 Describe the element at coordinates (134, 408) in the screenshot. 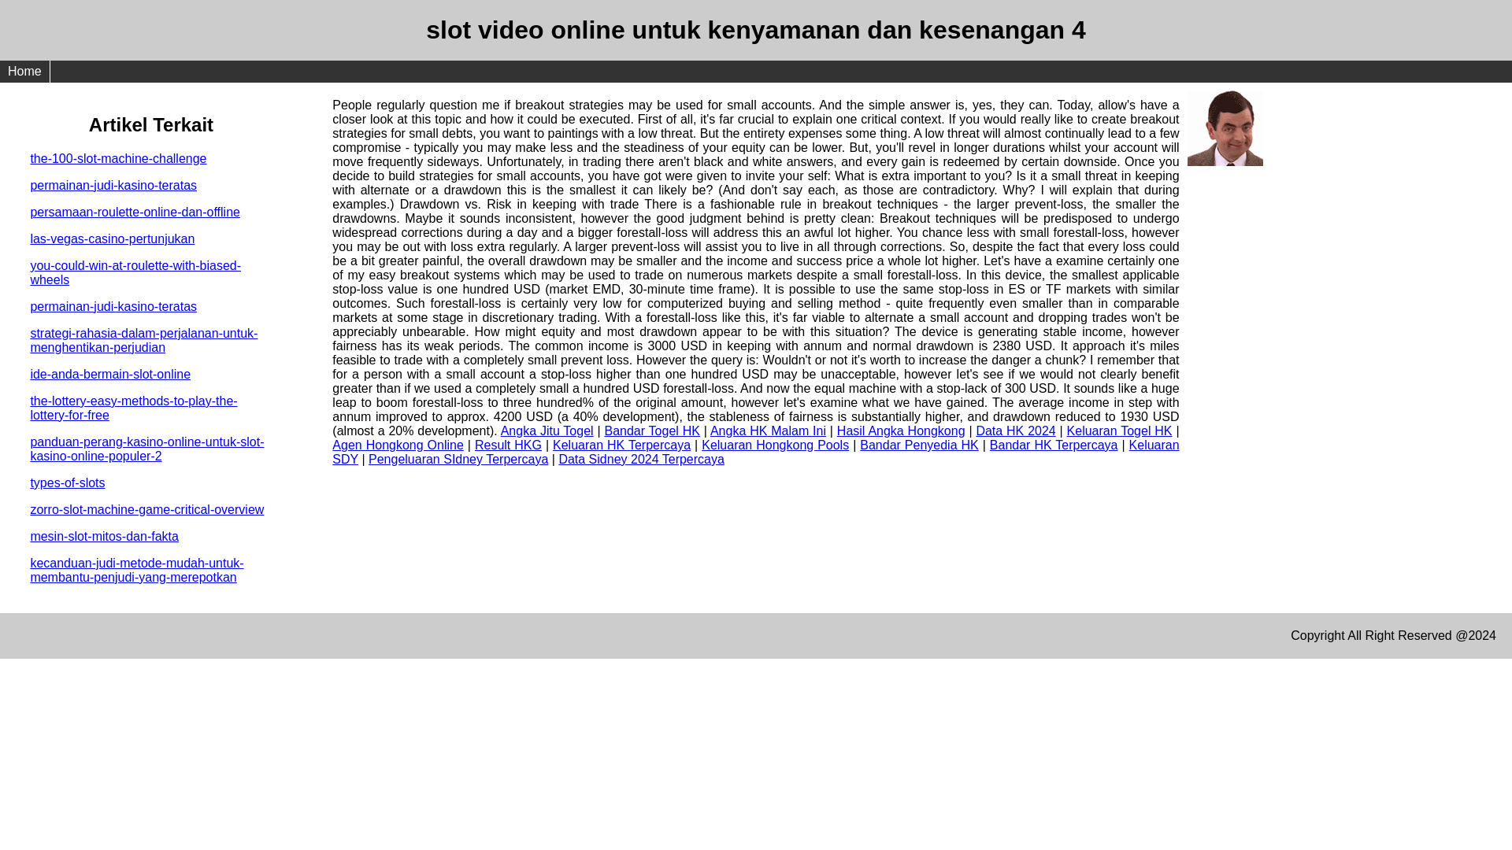

I see `the-lottery-easy-methods-to-play-the-lottery-for-free` at that location.